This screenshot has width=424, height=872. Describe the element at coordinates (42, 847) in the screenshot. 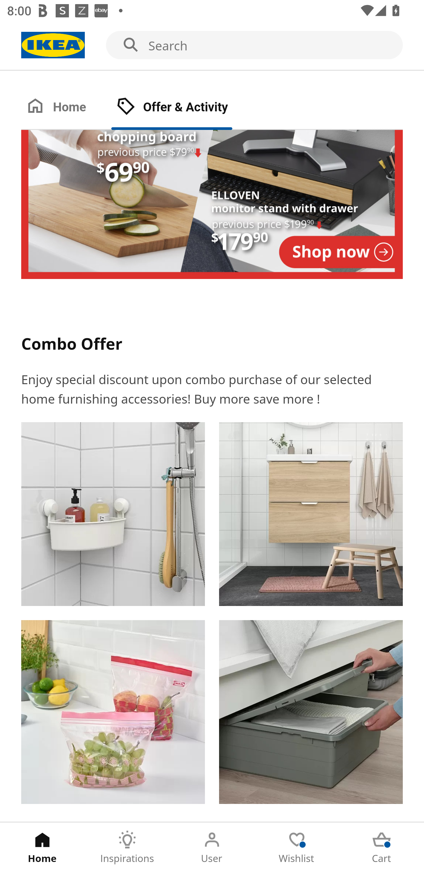

I see `Home
Tab 1 of 5` at that location.